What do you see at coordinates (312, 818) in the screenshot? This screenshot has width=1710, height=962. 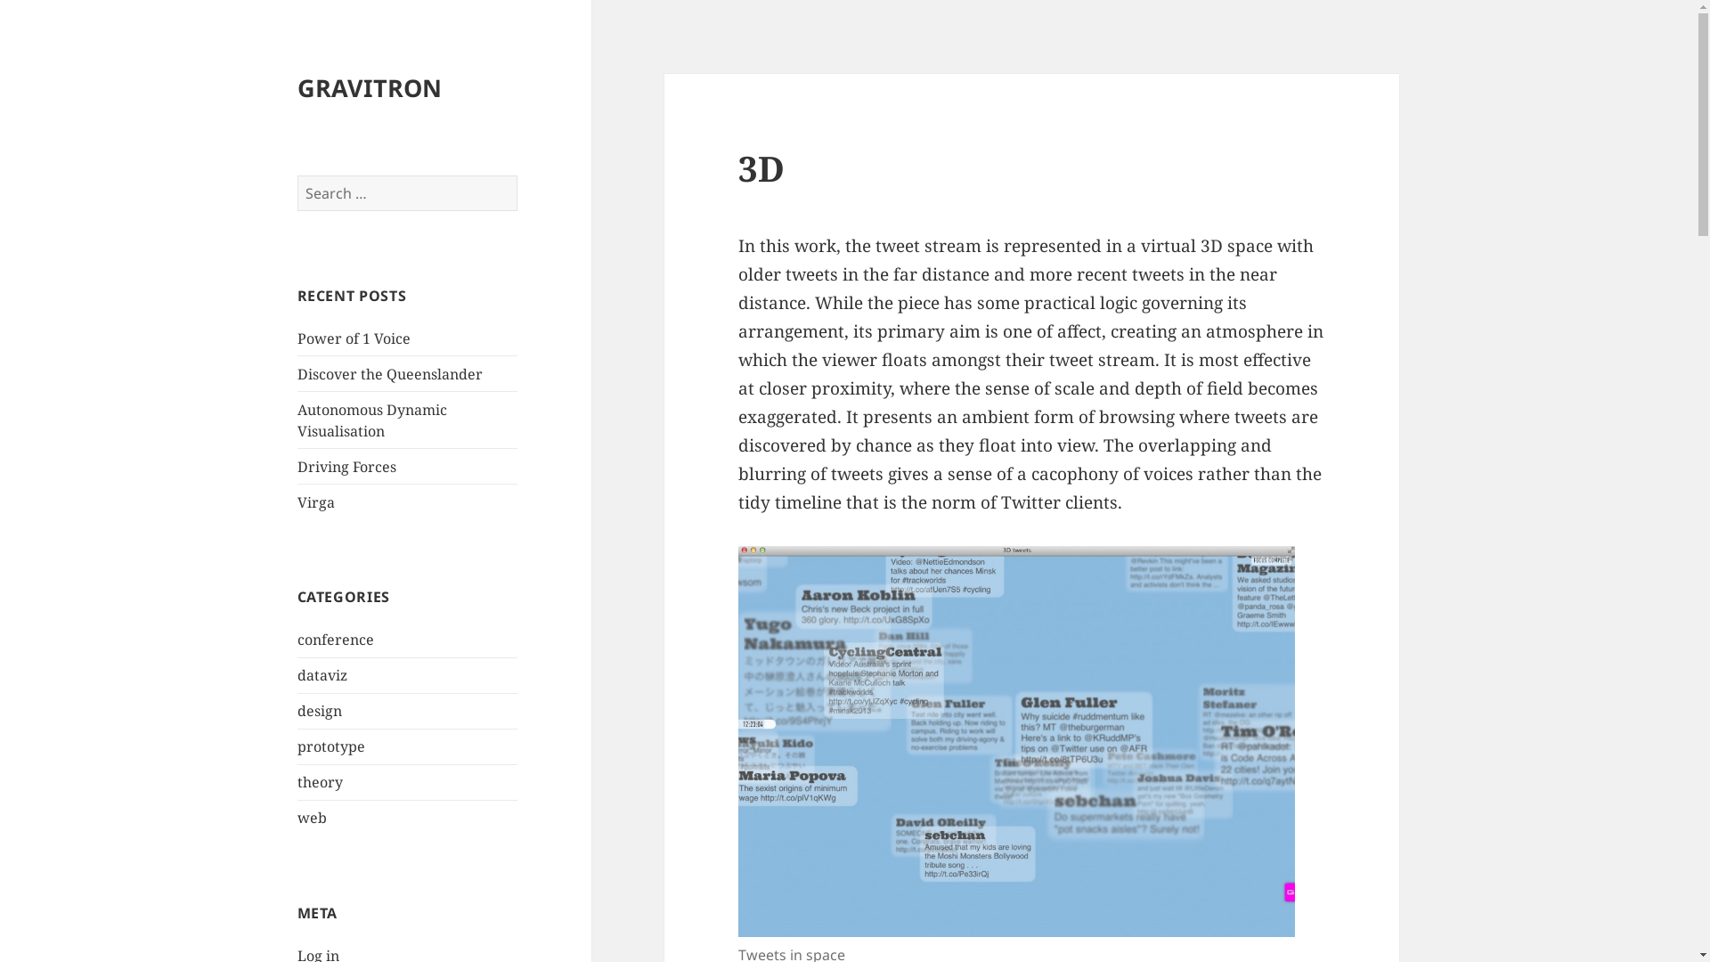 I see `web` at bounding box center [312, 818].